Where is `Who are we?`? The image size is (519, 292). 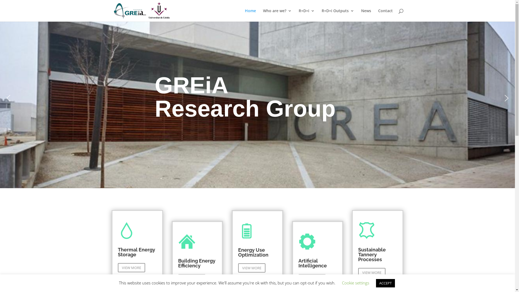 Who are we? is located at coordinates (277, 15).